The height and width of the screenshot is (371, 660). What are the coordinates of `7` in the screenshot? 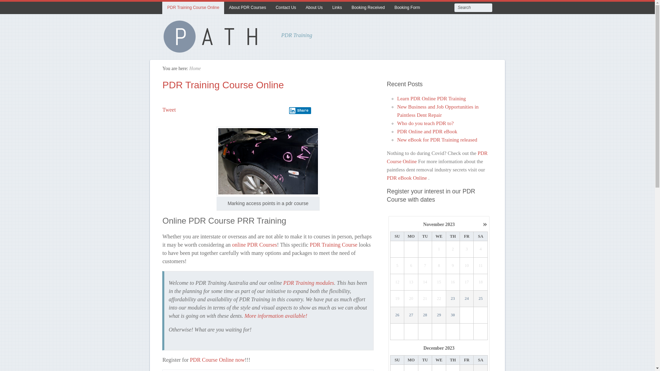 It's located at (425, 266).